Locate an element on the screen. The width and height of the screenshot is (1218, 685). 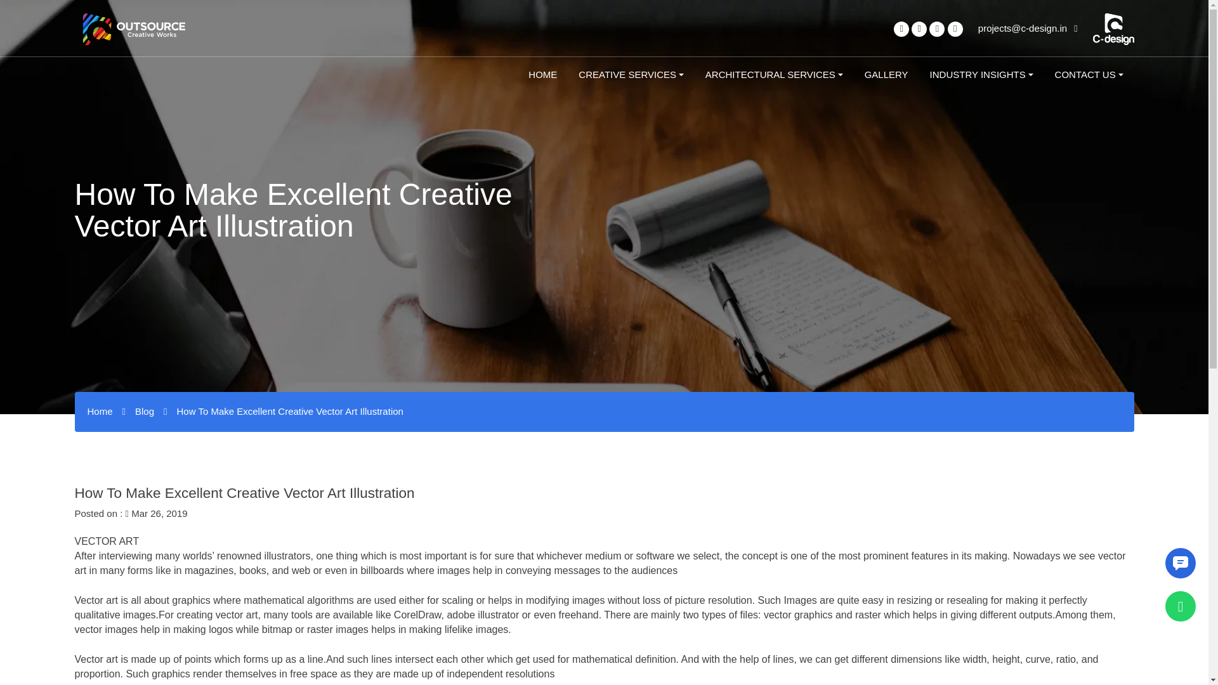
ARCHITECTURAL SERVICES is located at coordinates (774, 75).